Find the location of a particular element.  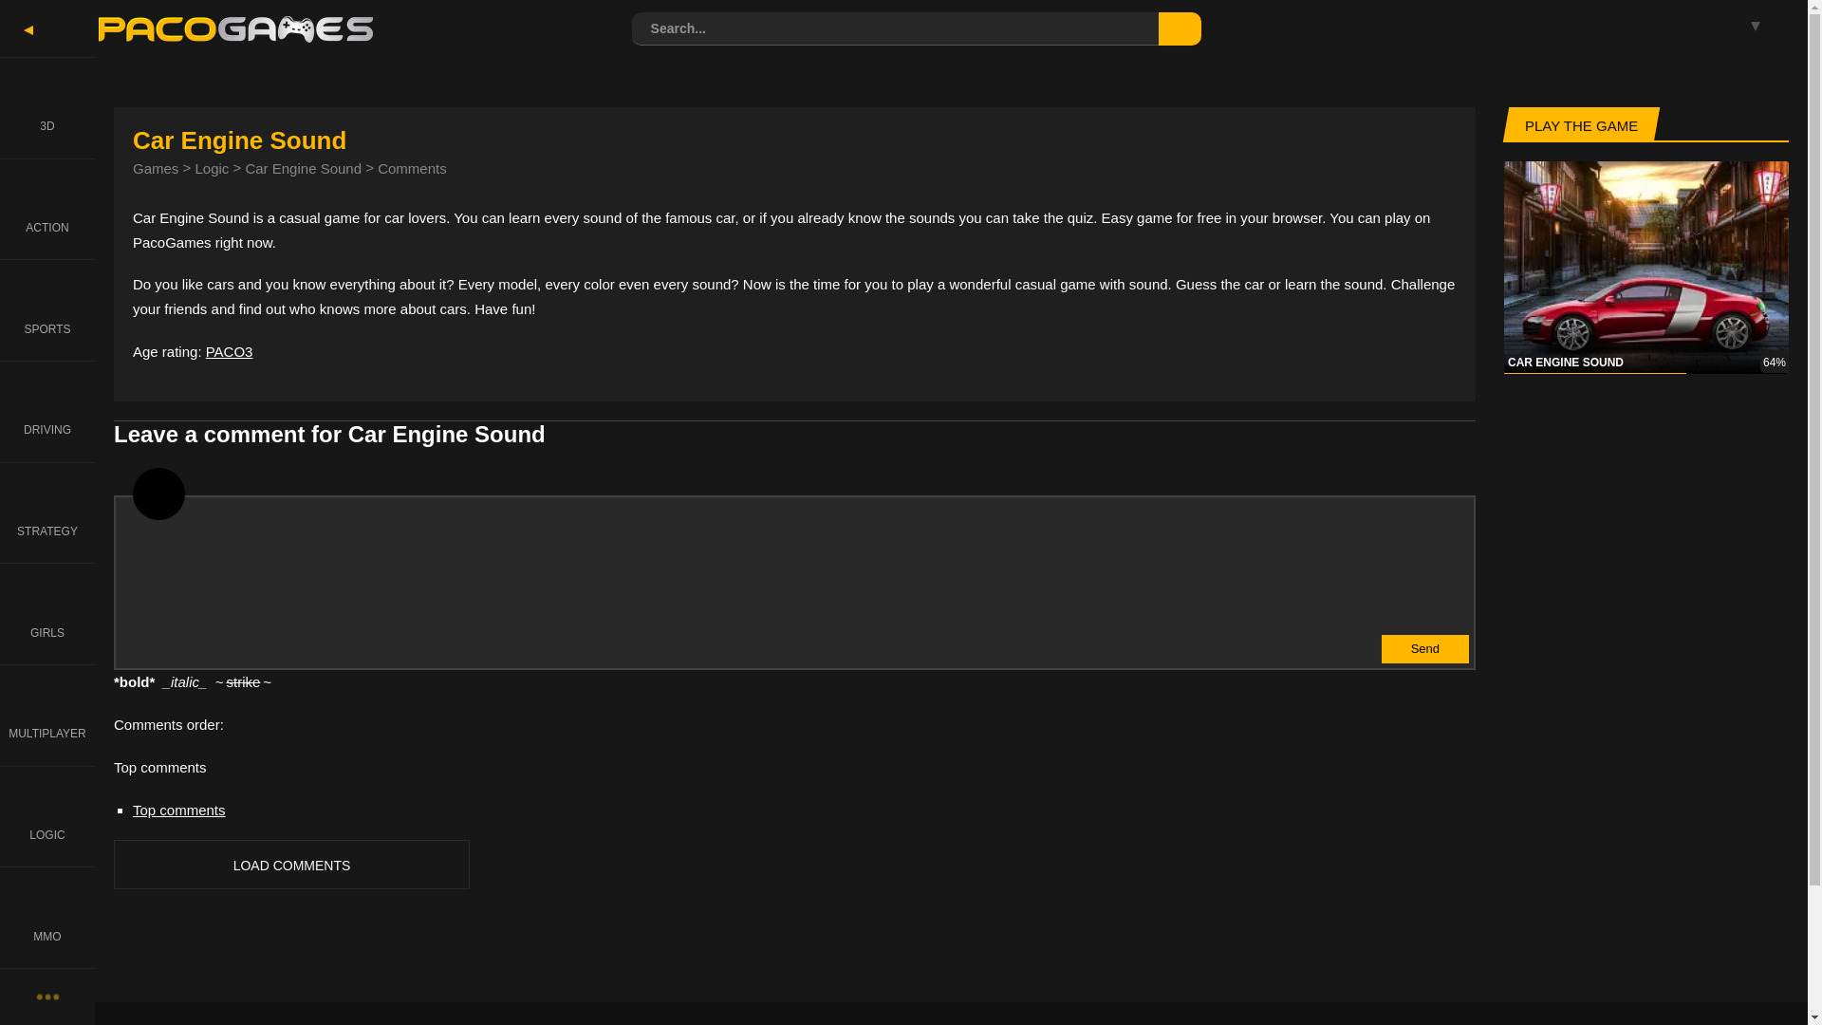

Comments is located at coordinates (412, 167).